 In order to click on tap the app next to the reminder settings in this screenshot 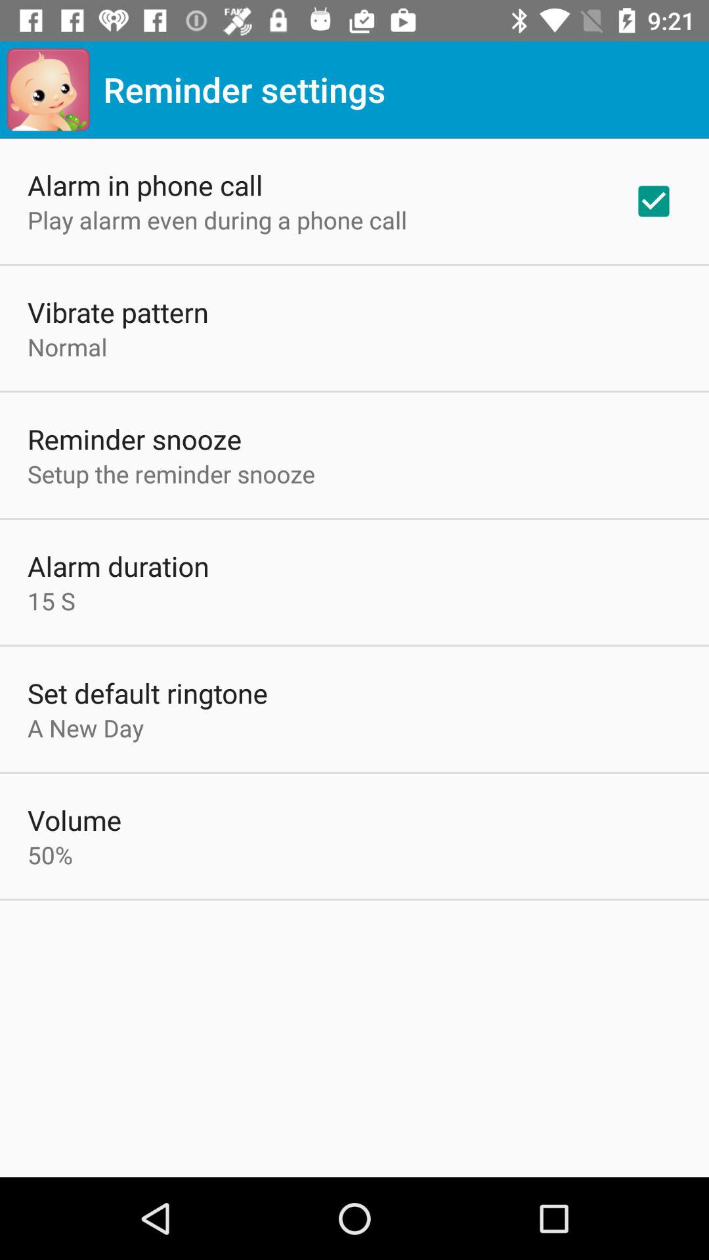, I will do `click(48, 89)`.